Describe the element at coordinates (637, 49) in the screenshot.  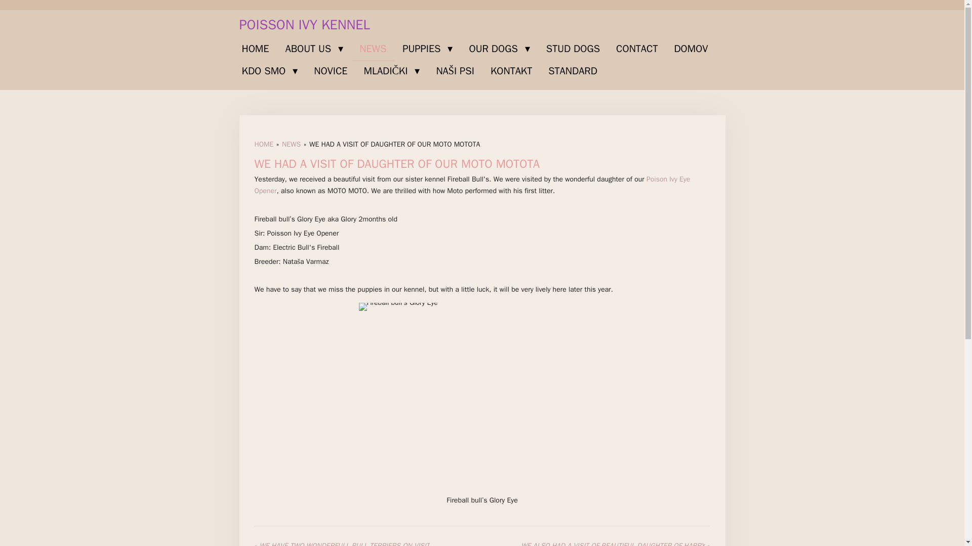
I see `CONTACT` at that location.